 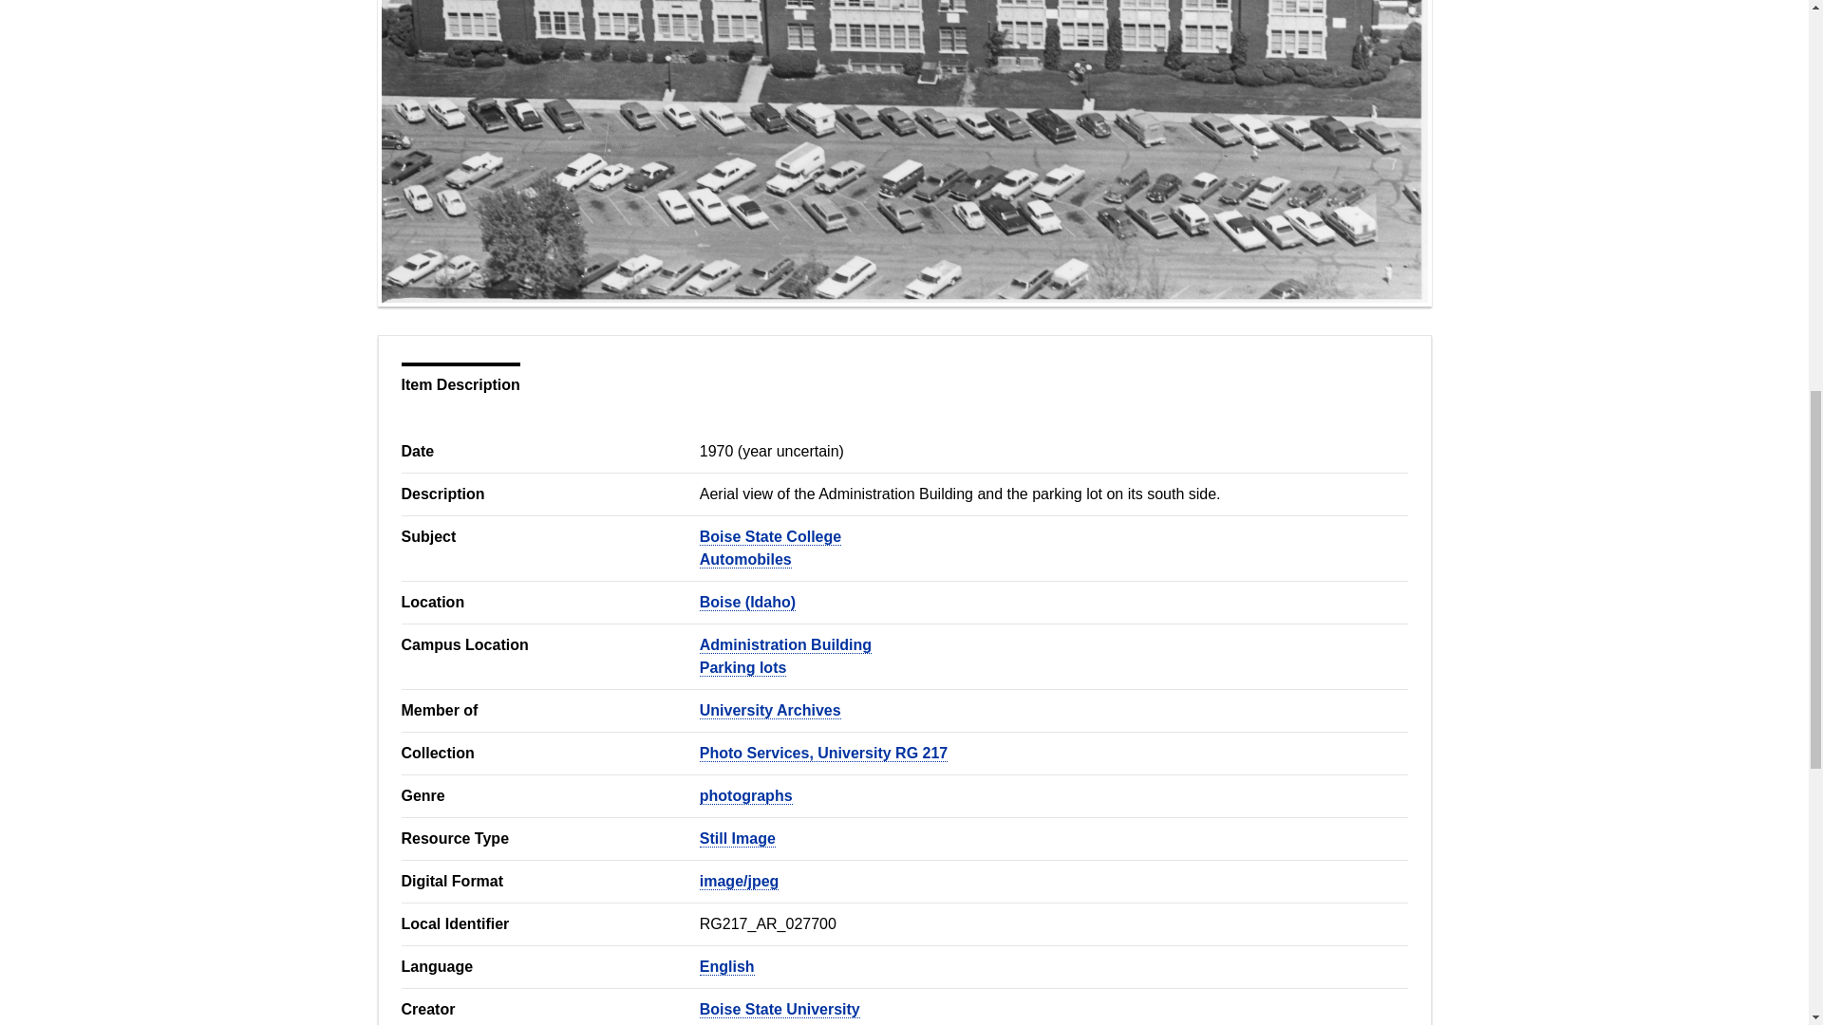 What do you see at coordinates (770, 710) in the screenshot?
I see `University Archives` at bounding box center [770, 710].